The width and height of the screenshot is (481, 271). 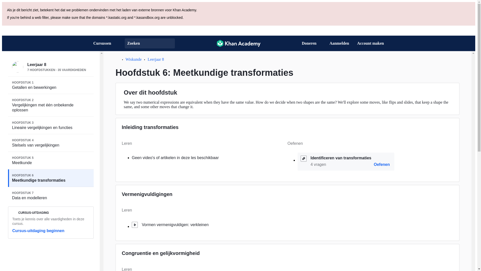 I want to click on Account maken, so click(x=51, y=178).